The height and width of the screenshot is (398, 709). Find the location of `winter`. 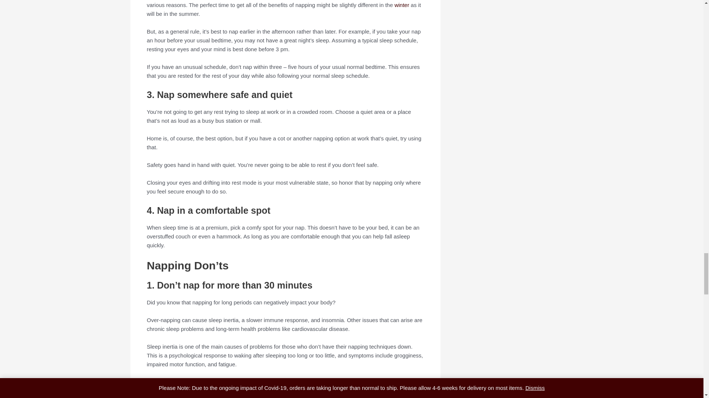

winter is located at coordinates (401, 5).